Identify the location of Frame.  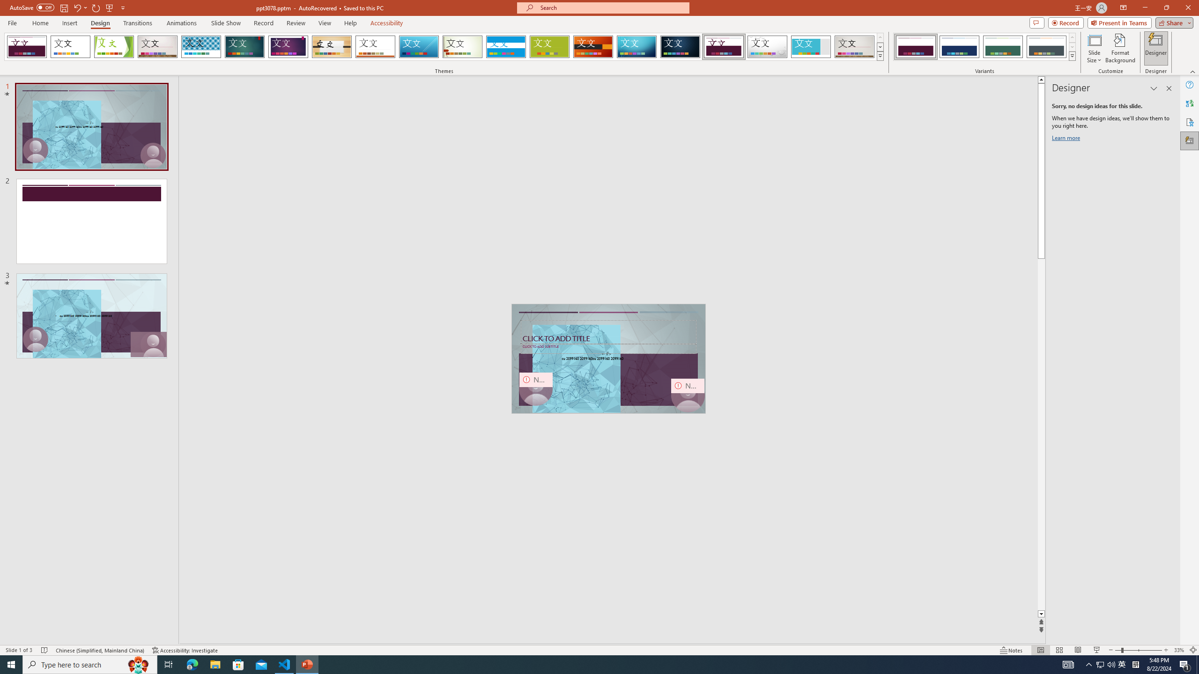
(811, 47).